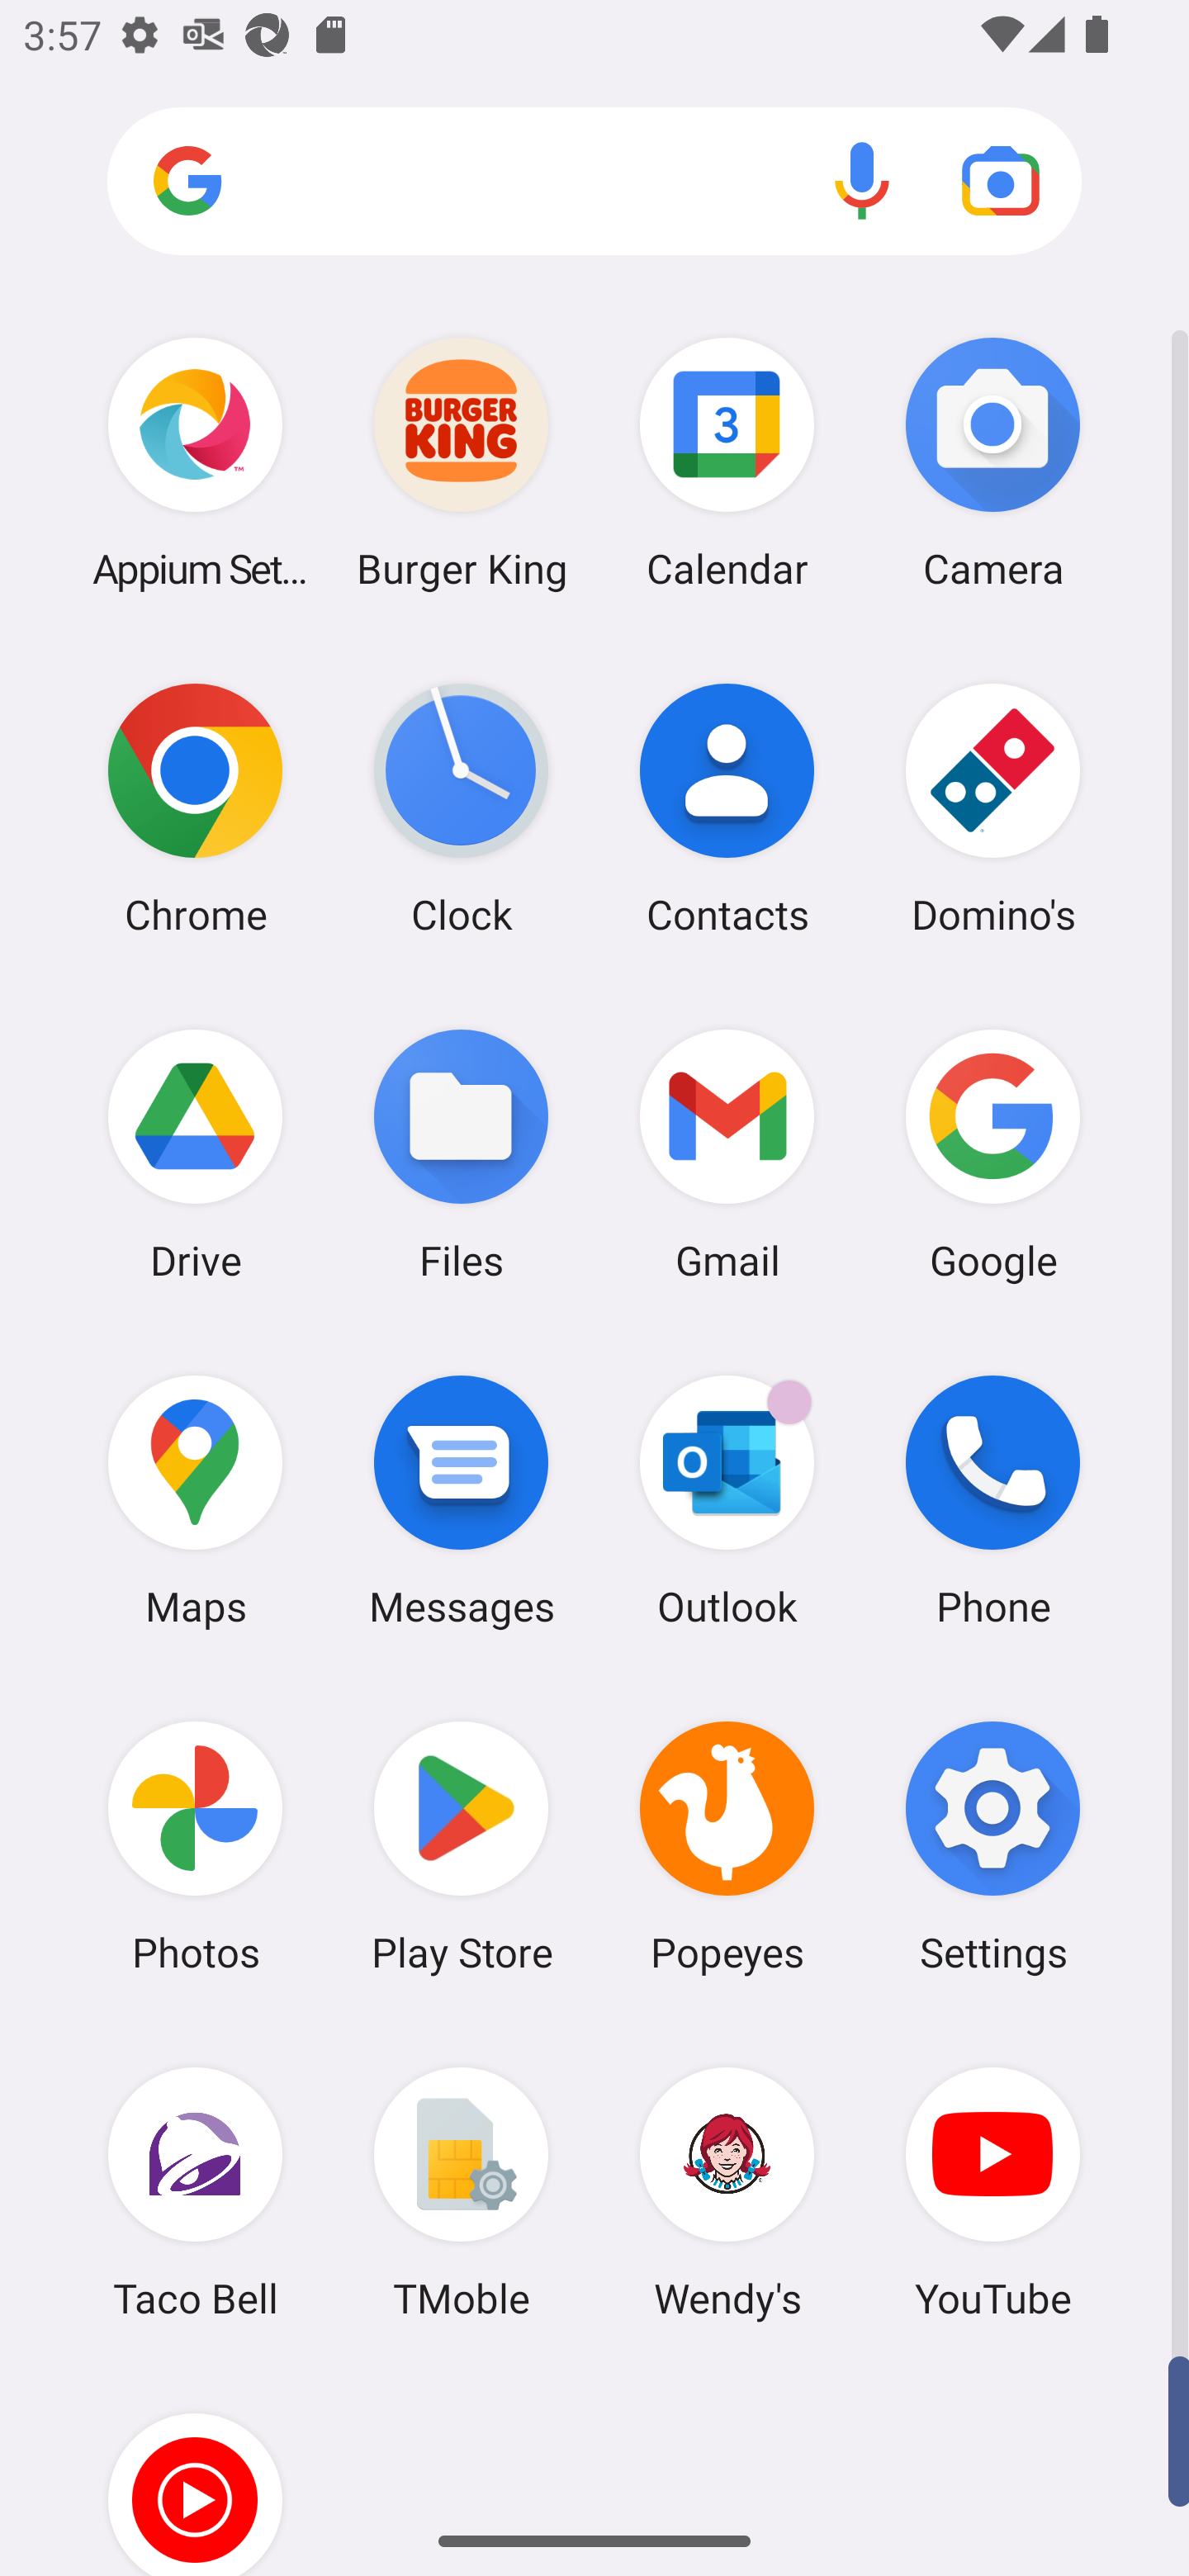  What do you see at coordinates (195, 1847) in the screenshot?
I see `Photos` at bounding box center [195, 1847].